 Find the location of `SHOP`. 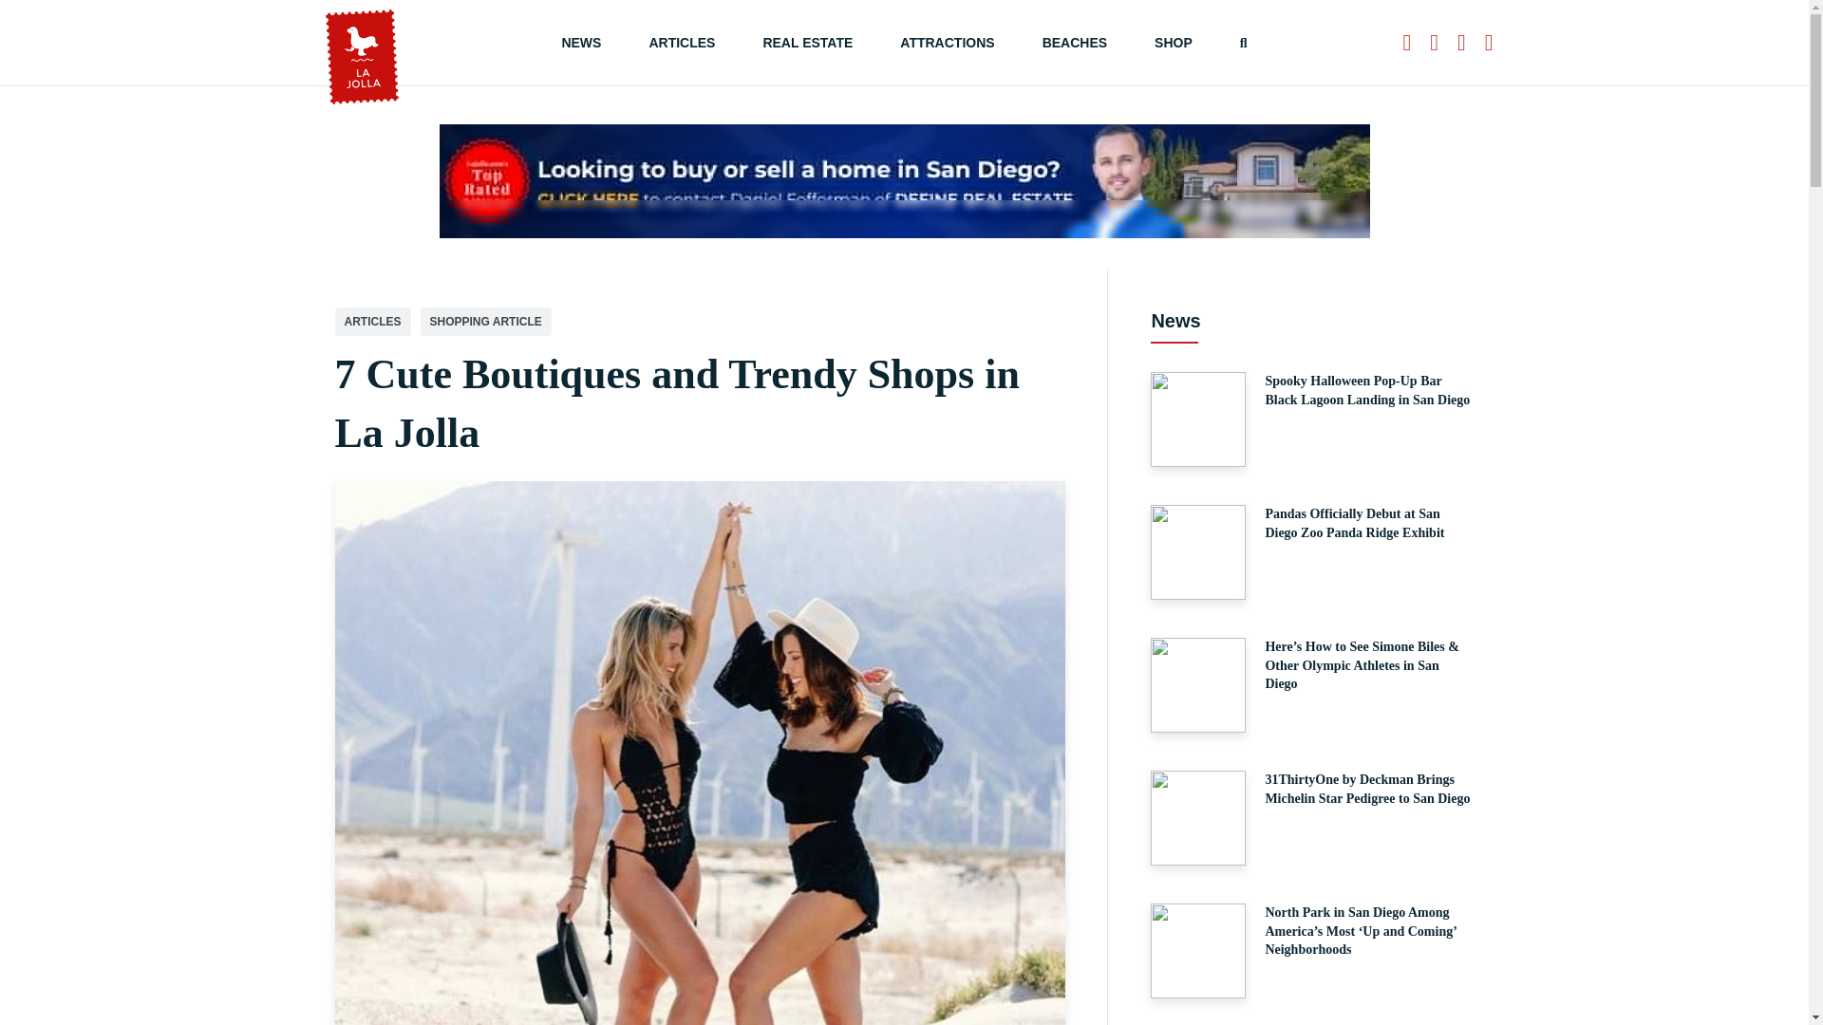

SHOP is located at coordinates (1173, 42).